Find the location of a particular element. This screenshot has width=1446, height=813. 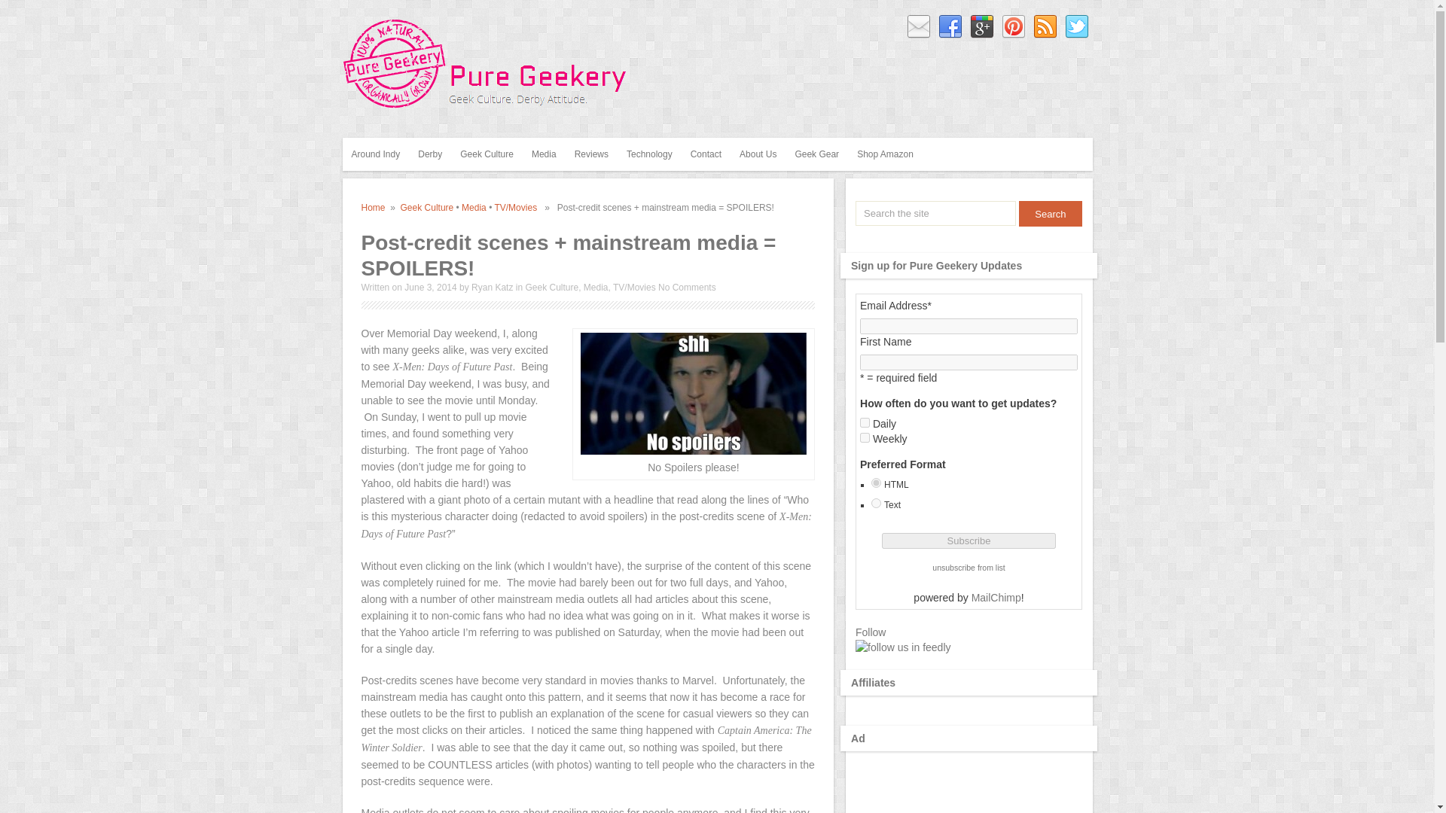

Daily is located at coordinates (865, 423).